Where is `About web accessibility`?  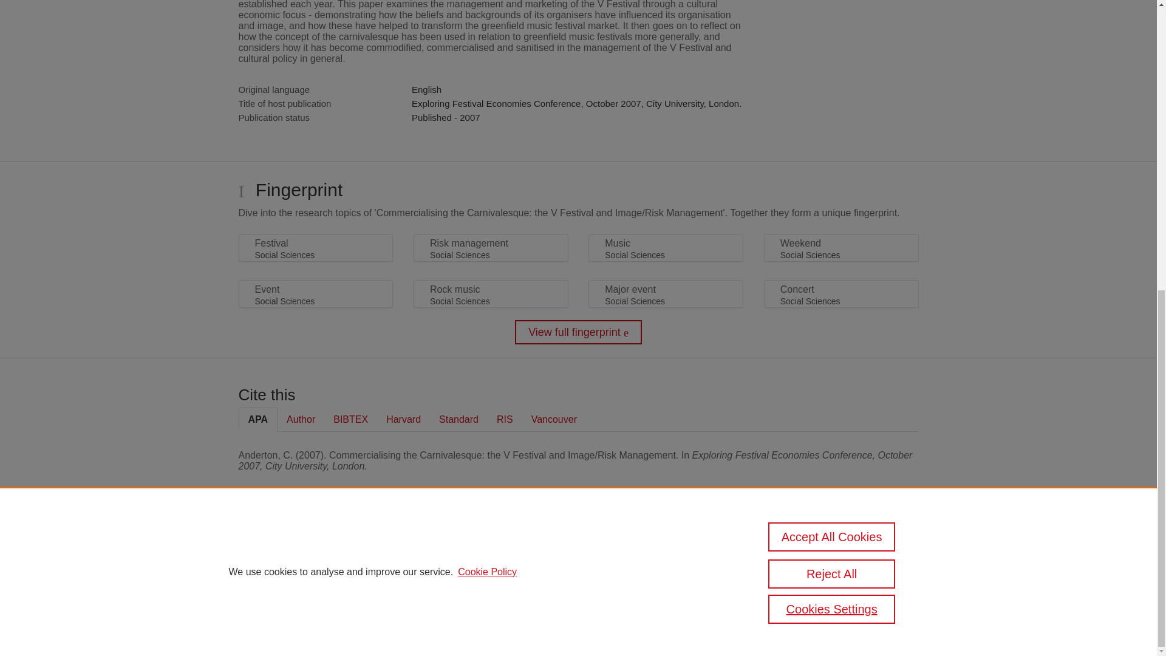
About web accessibility is located at coordinates (810, 576).